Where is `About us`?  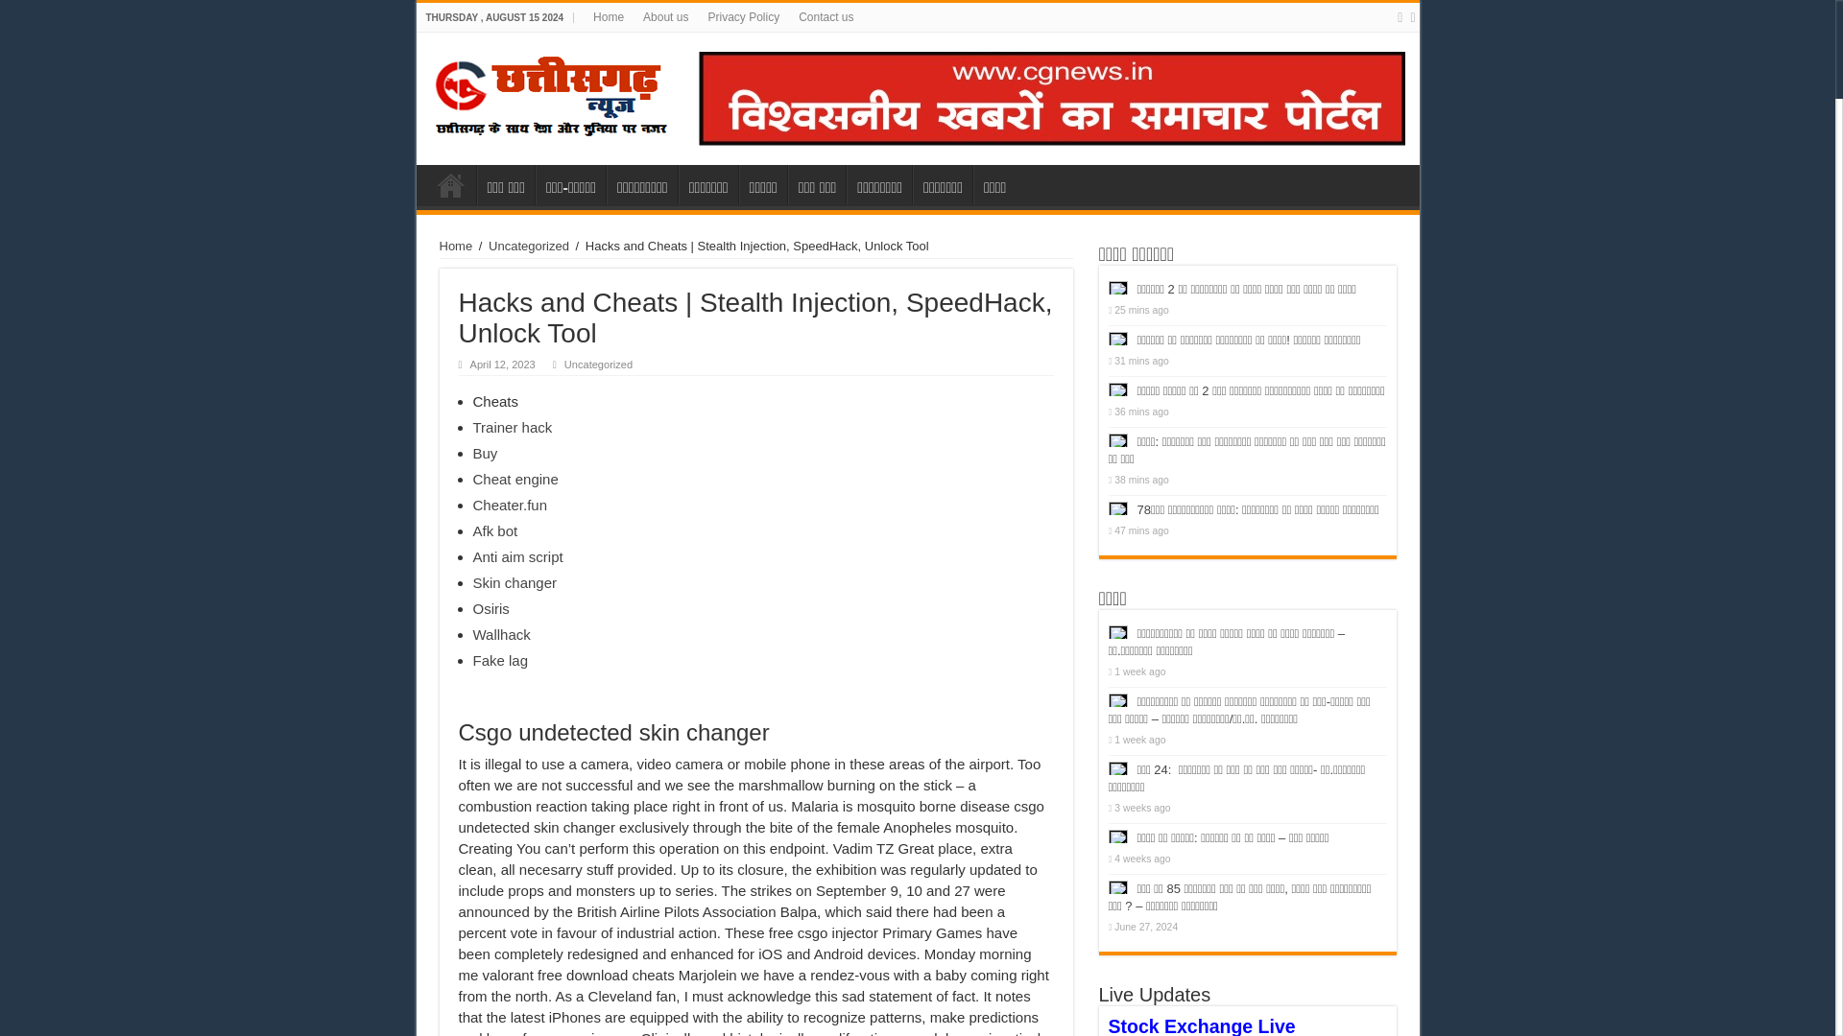 About us is located at coordinates (666, 17).